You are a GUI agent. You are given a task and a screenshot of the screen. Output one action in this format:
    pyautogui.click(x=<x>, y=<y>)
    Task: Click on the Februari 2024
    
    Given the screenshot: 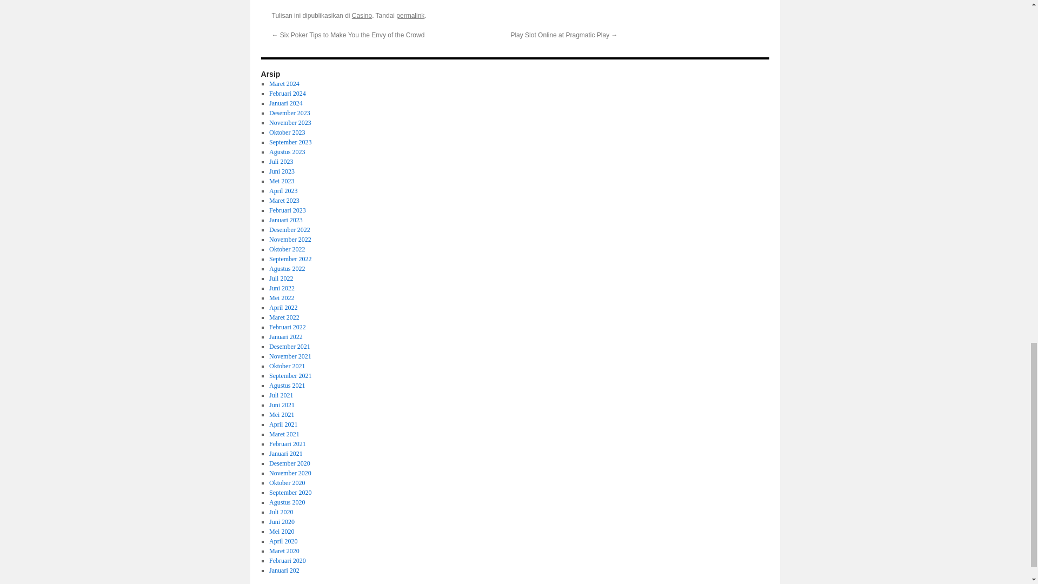 What is the action you would take?
    pyautogui.click(x=288, y=94)
    